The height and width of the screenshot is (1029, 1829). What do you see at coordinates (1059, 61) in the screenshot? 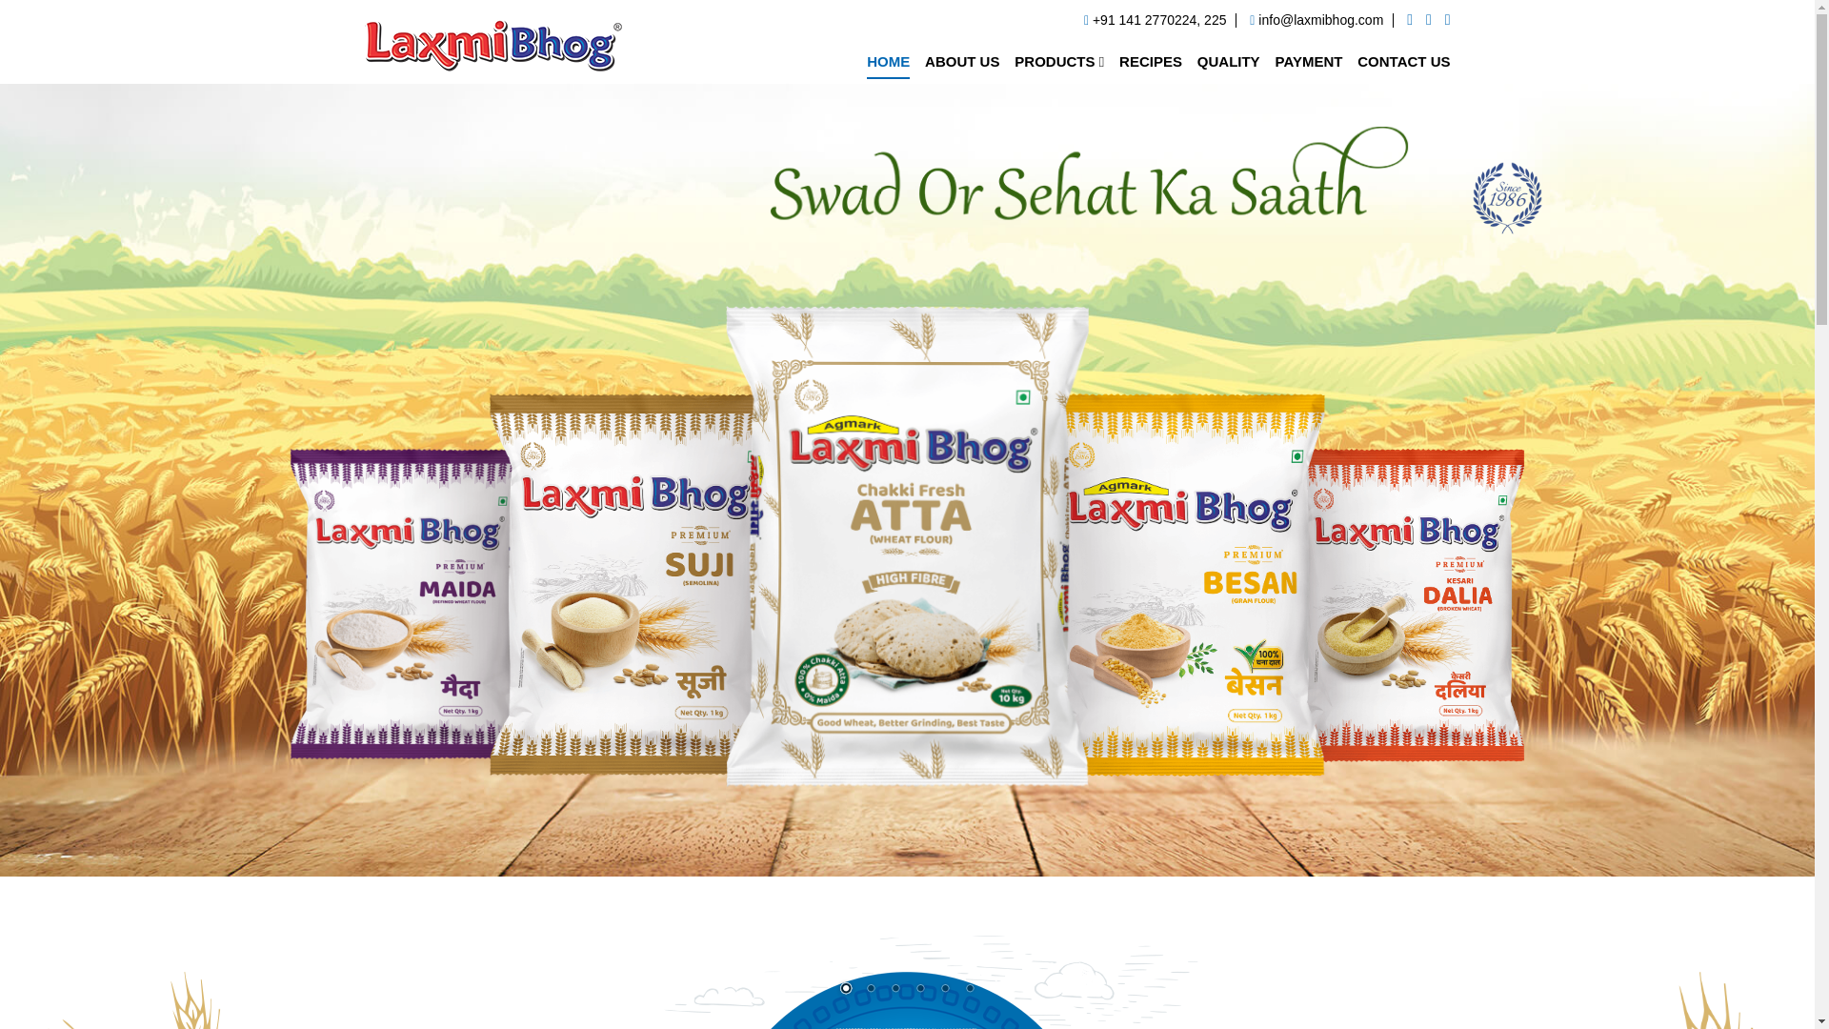
I see `PRODUCTS` at bounding box center [1059, 61].